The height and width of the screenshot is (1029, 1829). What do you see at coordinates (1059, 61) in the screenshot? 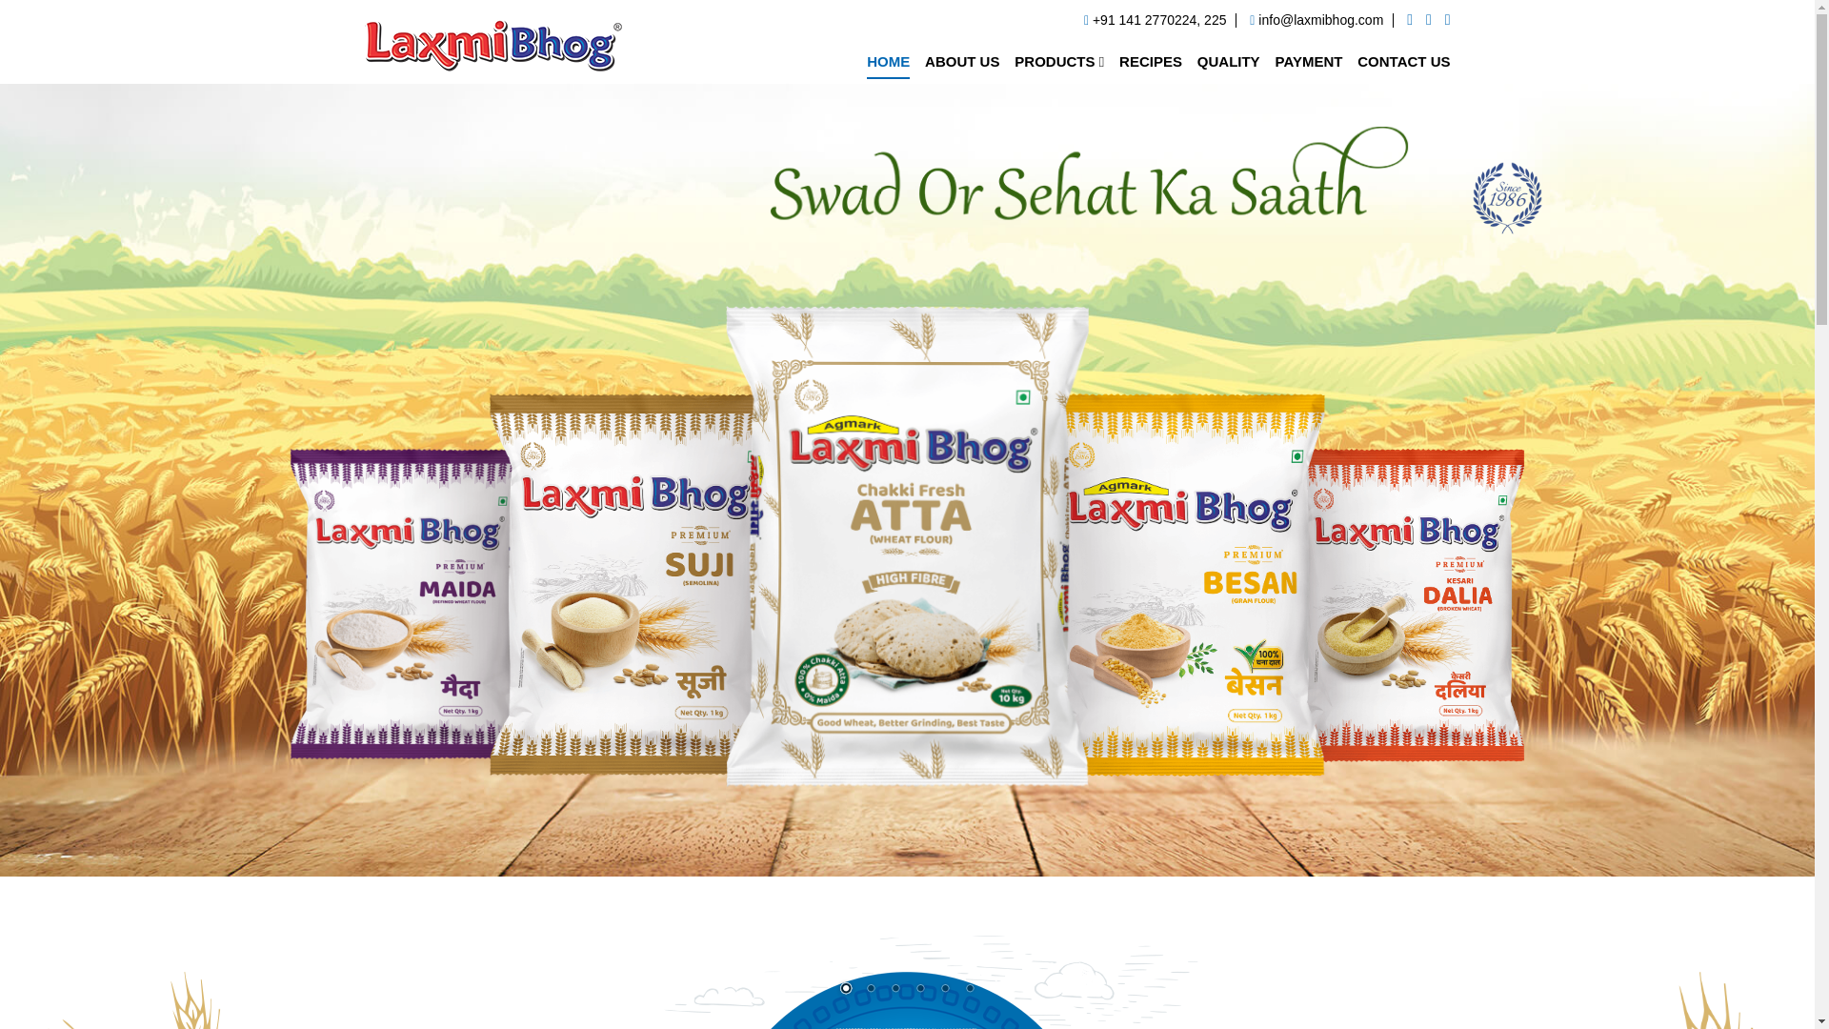
I see `PRODUCTS` at bounding box center [1059, 61].